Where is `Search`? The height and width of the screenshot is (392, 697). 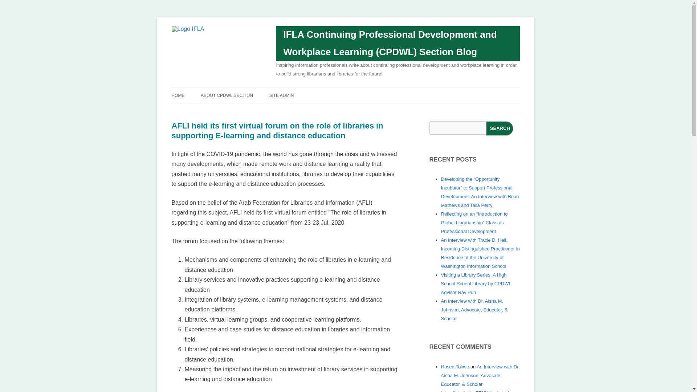
Search is located at coordinates (500, 128).